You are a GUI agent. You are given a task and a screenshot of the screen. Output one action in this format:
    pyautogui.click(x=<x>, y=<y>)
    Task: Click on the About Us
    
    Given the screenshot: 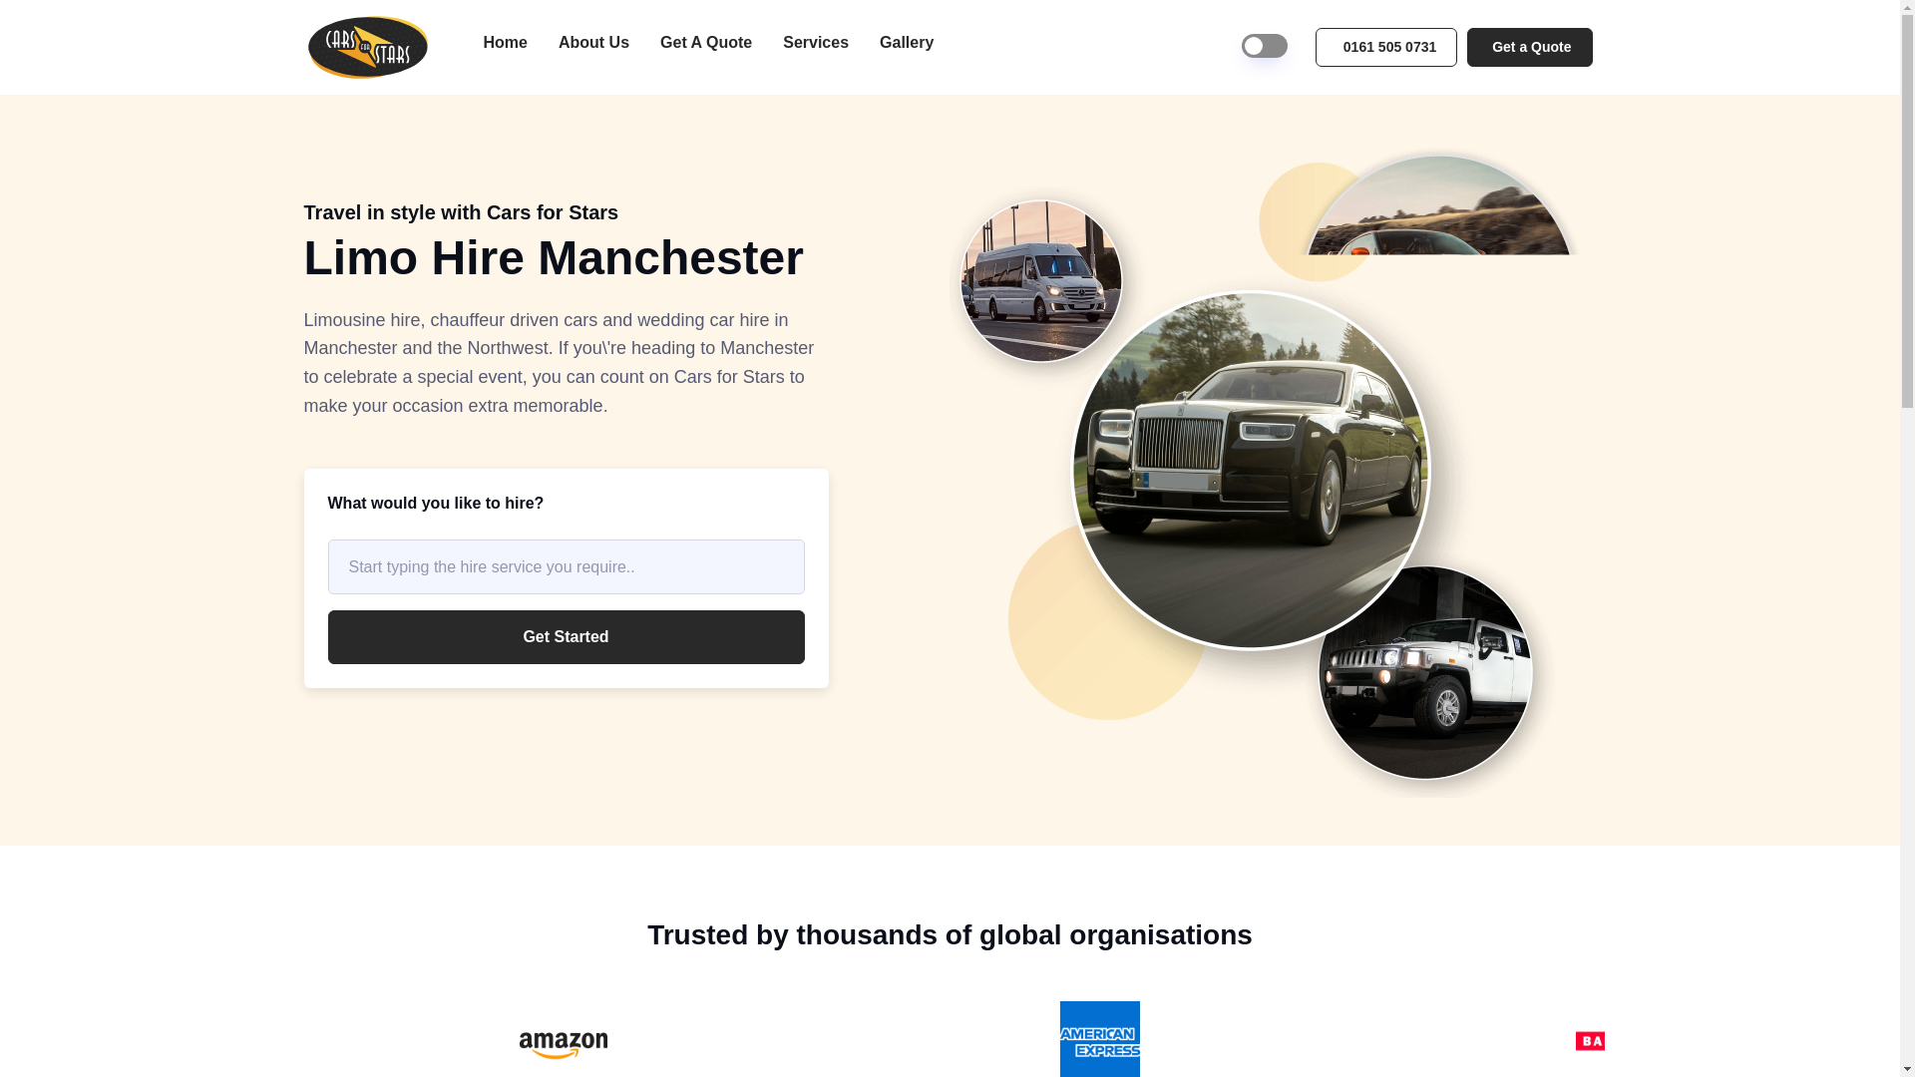 What is the action you would take?
    pyautogui.click(x=593, y=42)
    